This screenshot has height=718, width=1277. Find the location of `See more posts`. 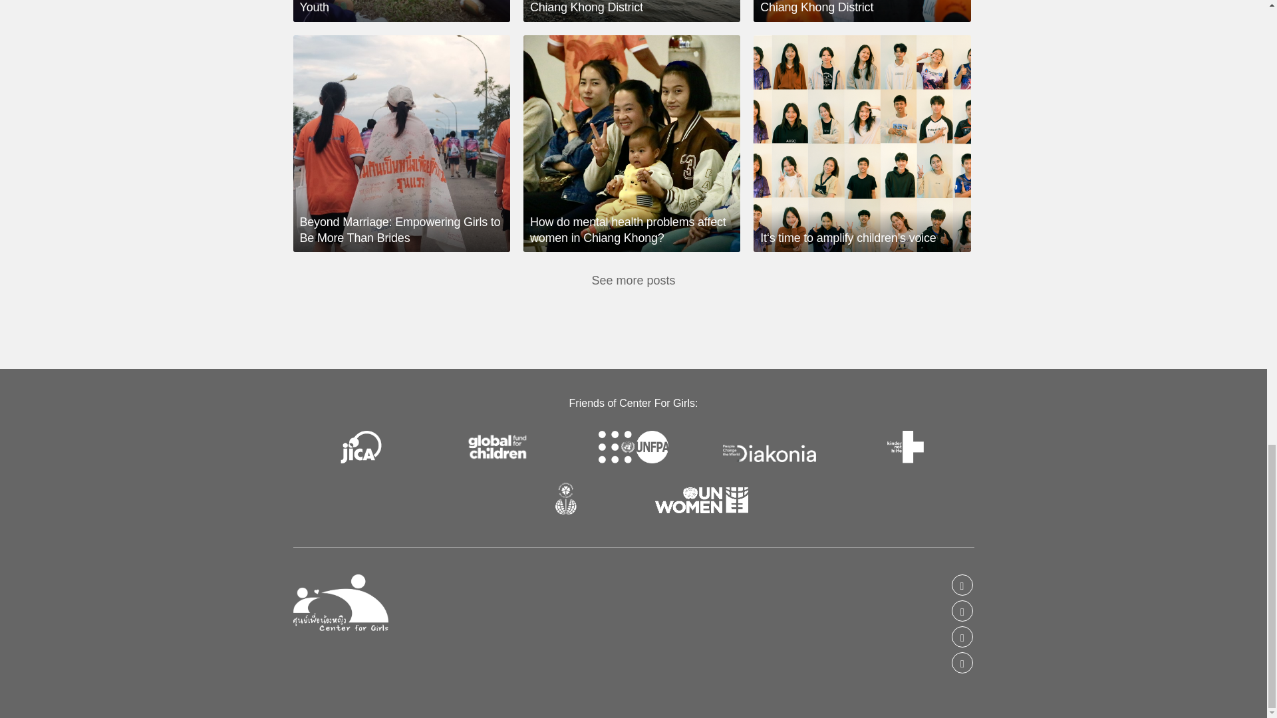

See more posts is located at coordinates (633, 281).